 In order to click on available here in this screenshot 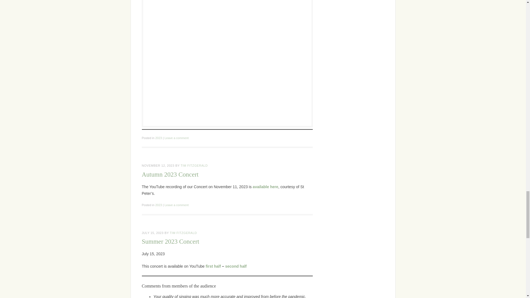, I will do `click(266, 187)`.